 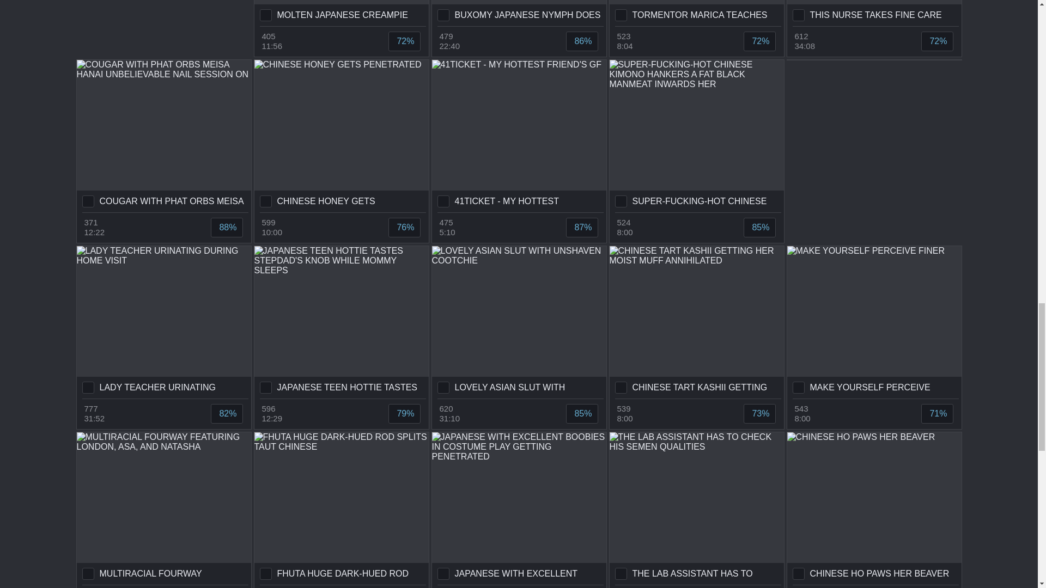 I want to click on SUPER-FUCKING-HOT CHINESE KIMONO HANKERS, so click(x=696, y=136).